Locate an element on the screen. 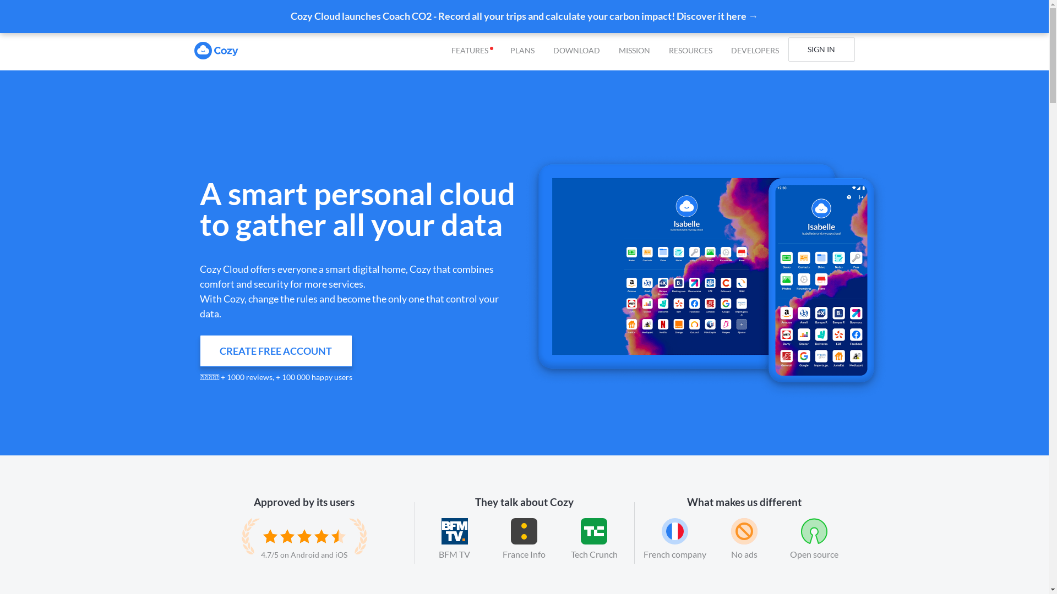 The image size is (1057, 594). MISSION is located at coordinates (634, 51).